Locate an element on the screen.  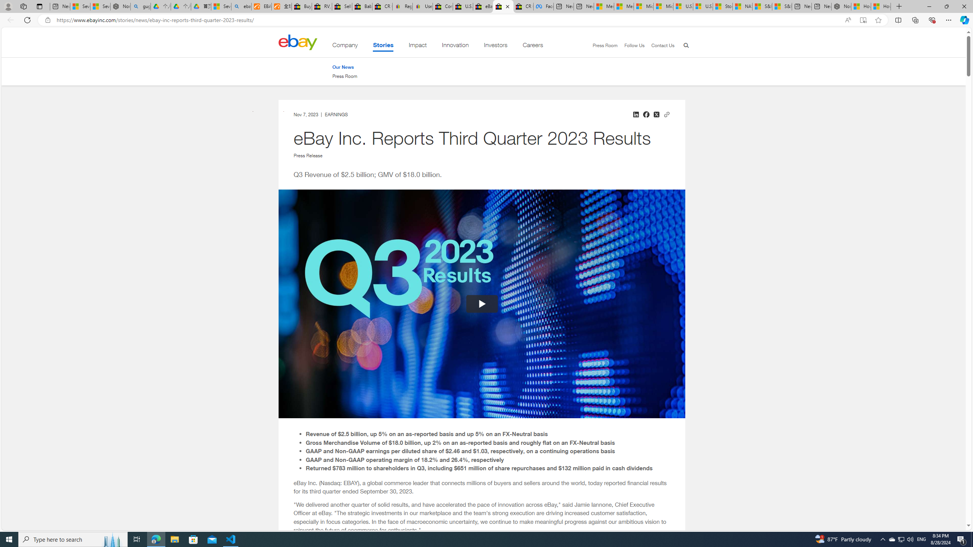
Workspaces is located at coordinates (23, 6).